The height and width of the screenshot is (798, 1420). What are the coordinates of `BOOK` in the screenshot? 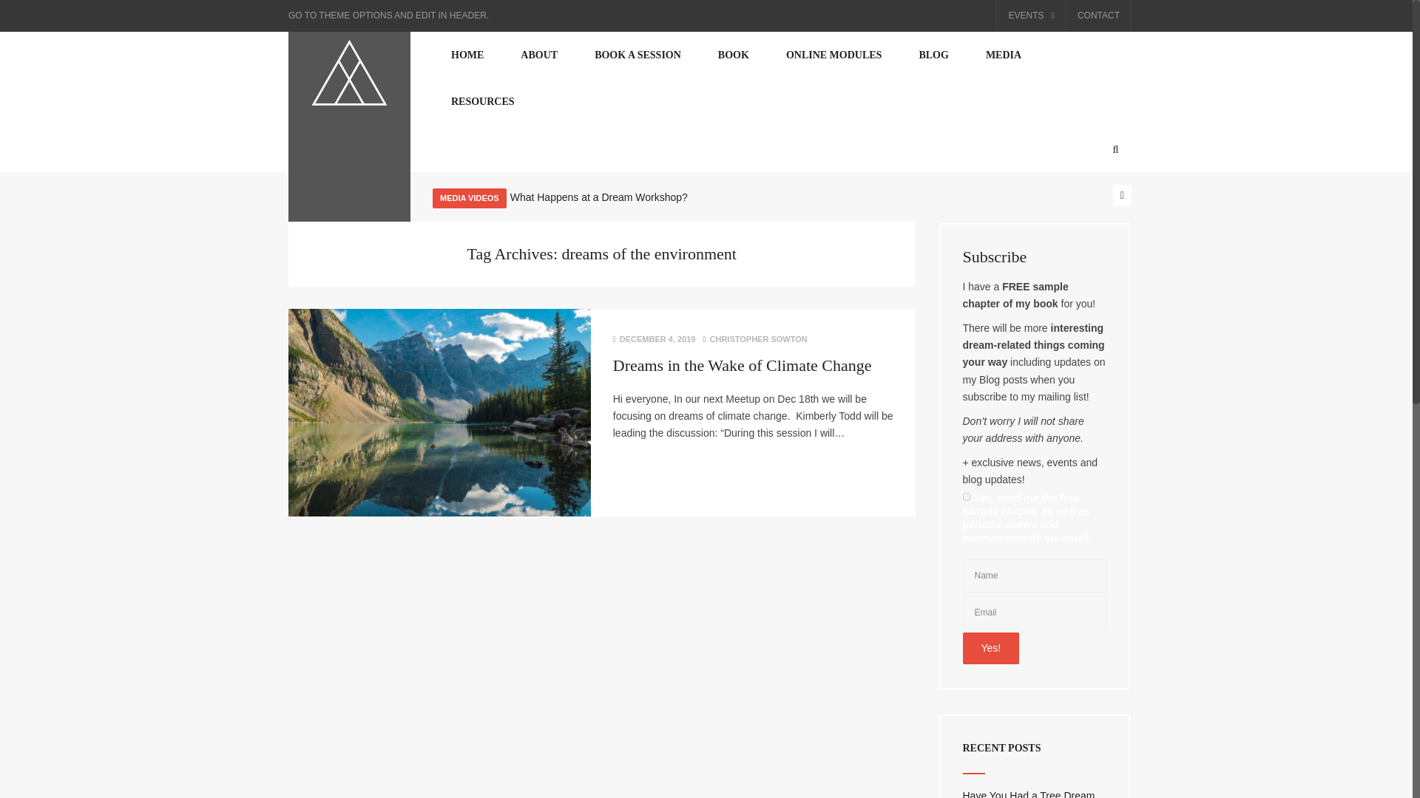 It's located at (734, 55).